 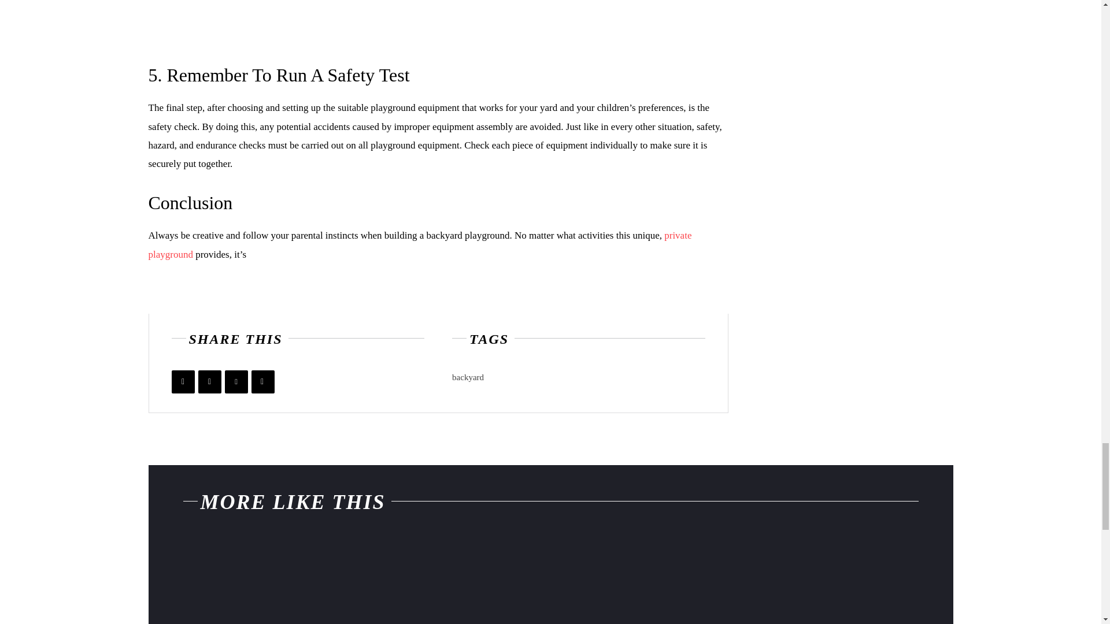 What do you see at coordinates (236, 382) in the screenshot?
I see `Pinterest` at bounding box center [236, 382].